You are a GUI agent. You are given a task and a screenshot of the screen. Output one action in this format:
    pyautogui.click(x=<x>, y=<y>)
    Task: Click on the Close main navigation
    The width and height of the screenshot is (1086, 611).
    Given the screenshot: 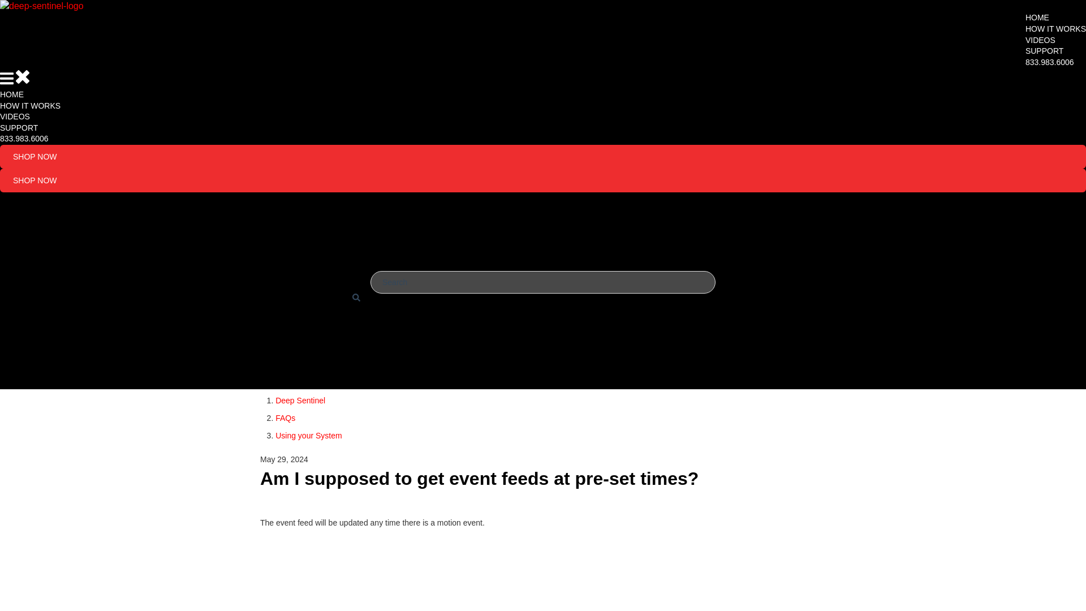 What is the action you would take?
    pyautogui.click(x=23, y=78)
    